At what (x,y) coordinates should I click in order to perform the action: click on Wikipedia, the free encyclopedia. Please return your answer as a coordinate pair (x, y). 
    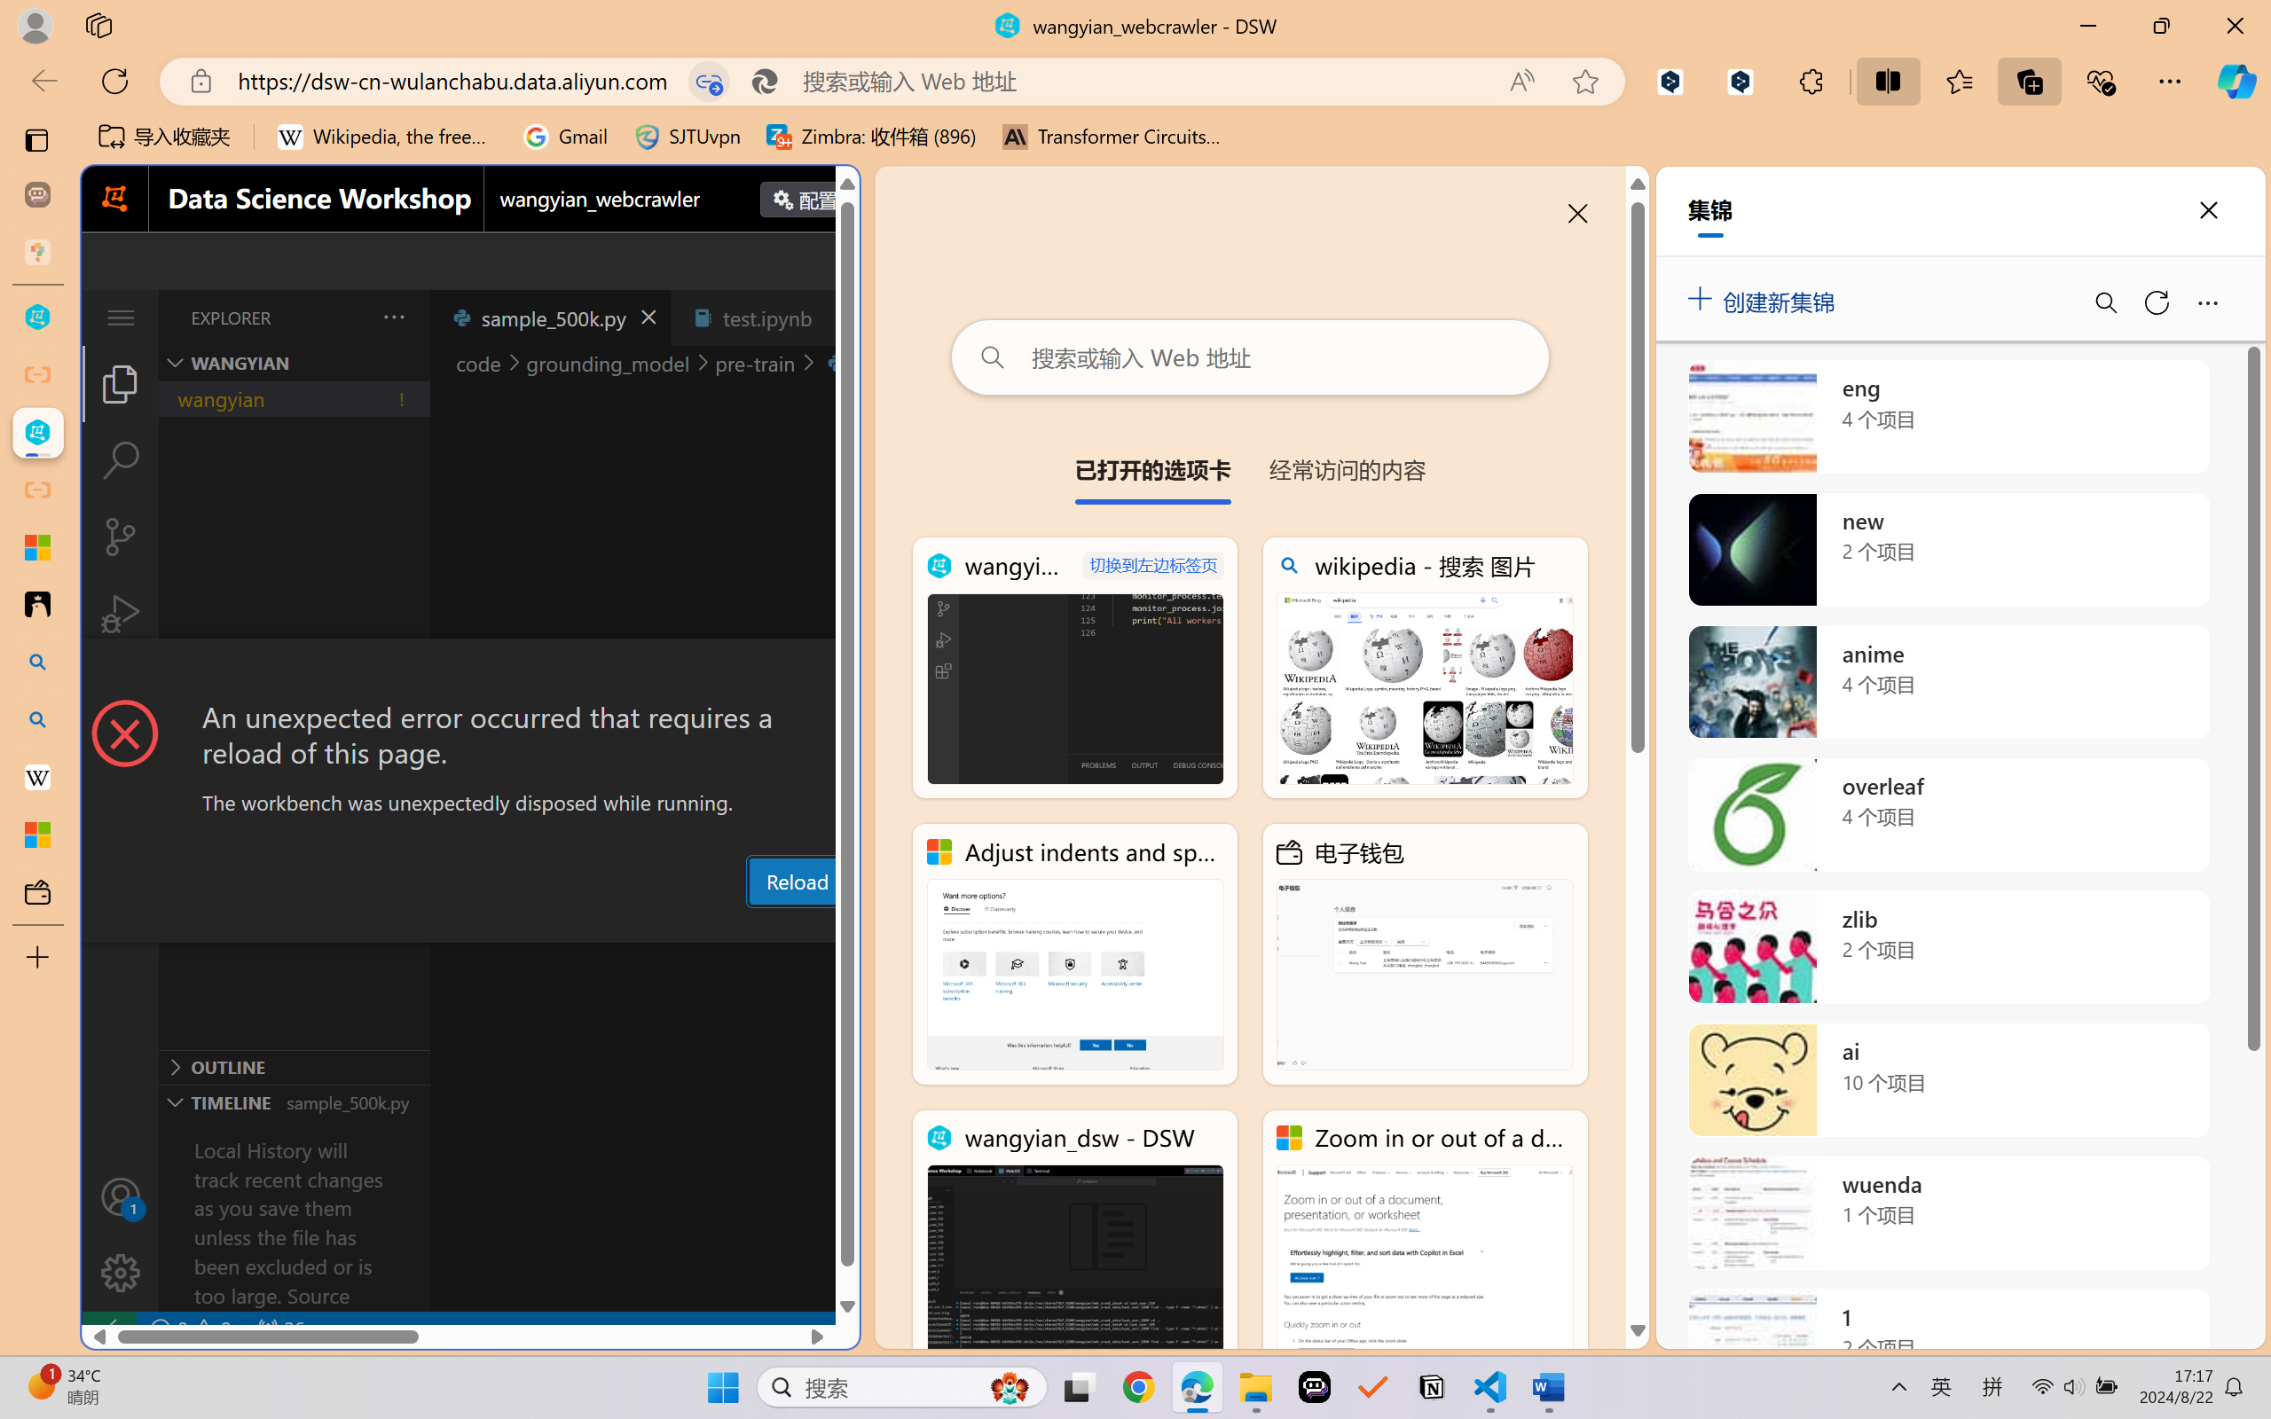
    Looking at the image, I should click on (387, 137).